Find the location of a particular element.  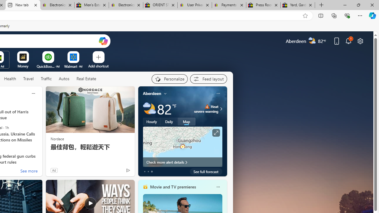

Real Estate is located at coordinates (86, 79).